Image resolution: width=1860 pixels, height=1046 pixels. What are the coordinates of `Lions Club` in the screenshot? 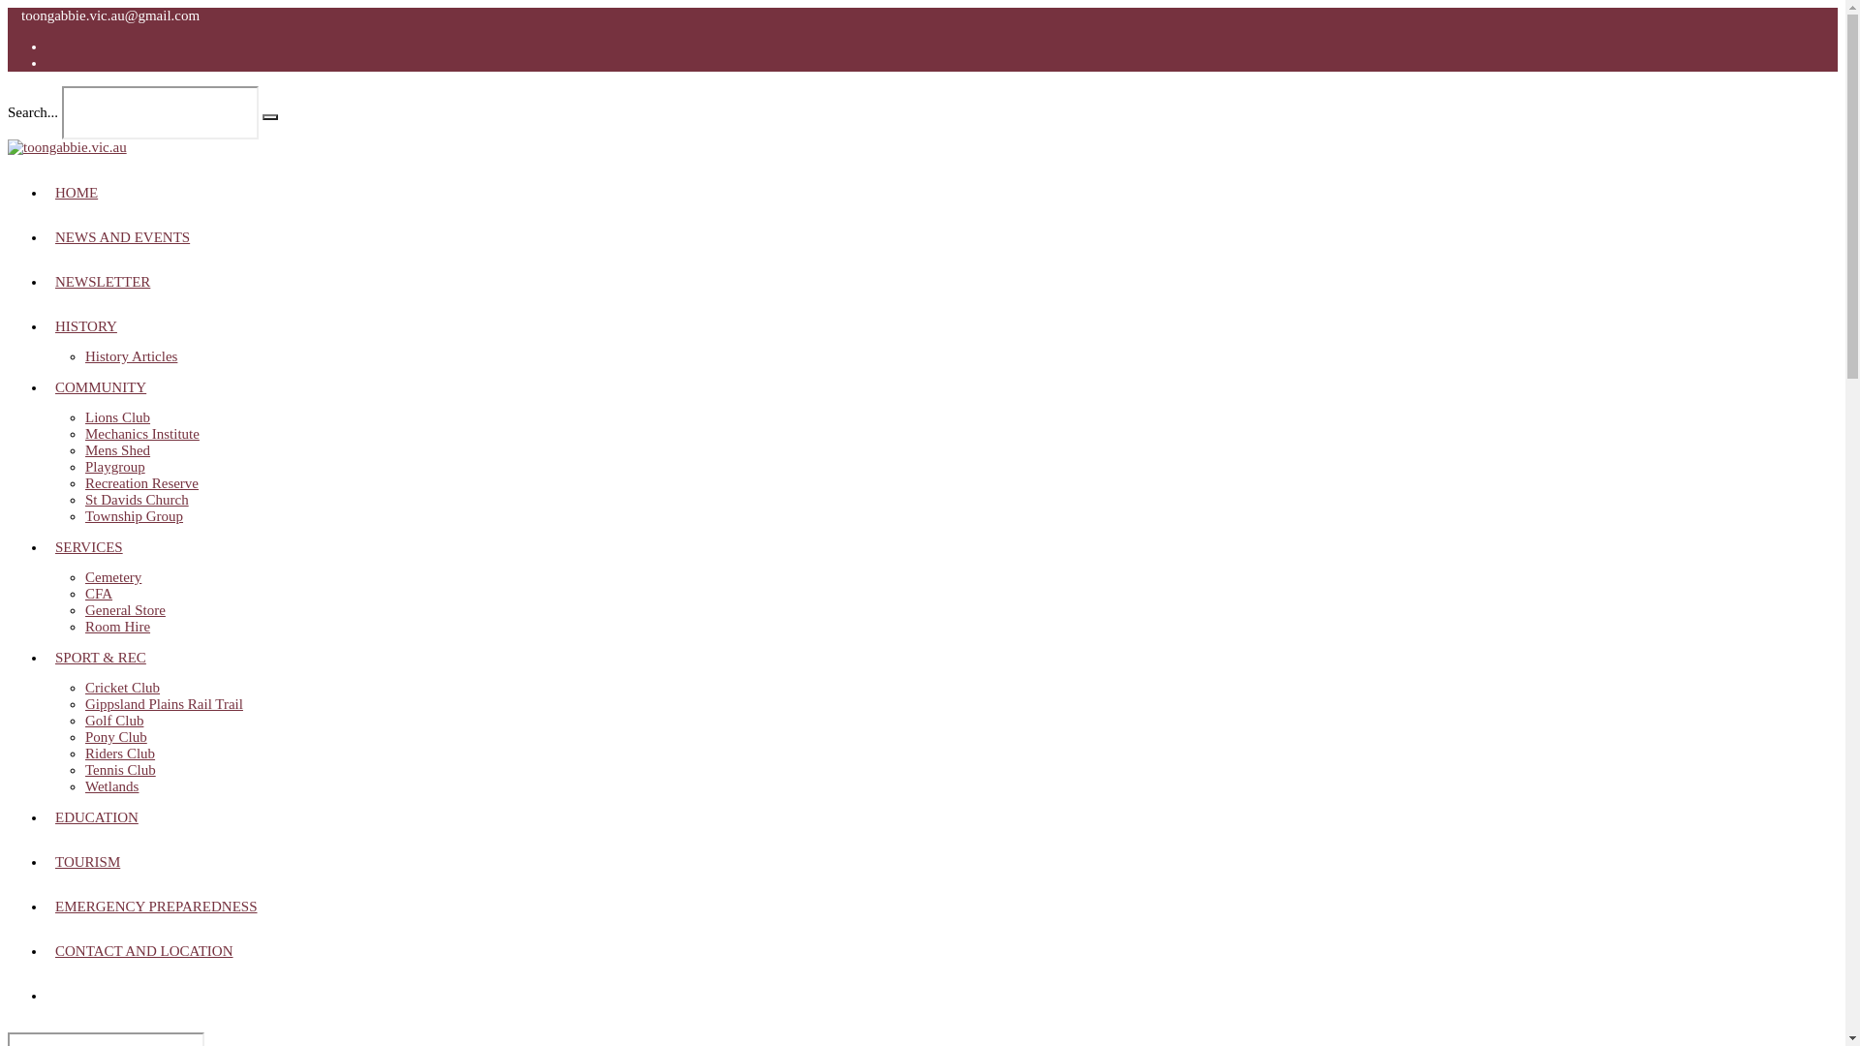 It's located at (118, 417).